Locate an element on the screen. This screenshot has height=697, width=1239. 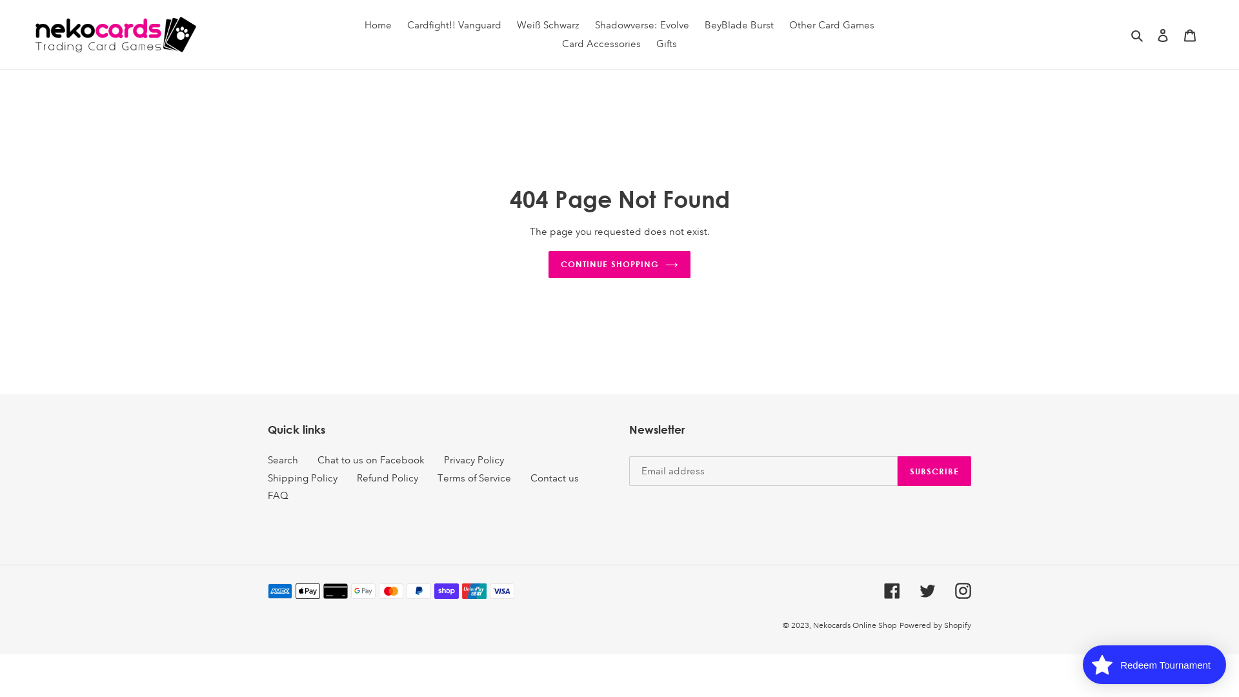
Refund Policy is located at coordinates (387, 478).